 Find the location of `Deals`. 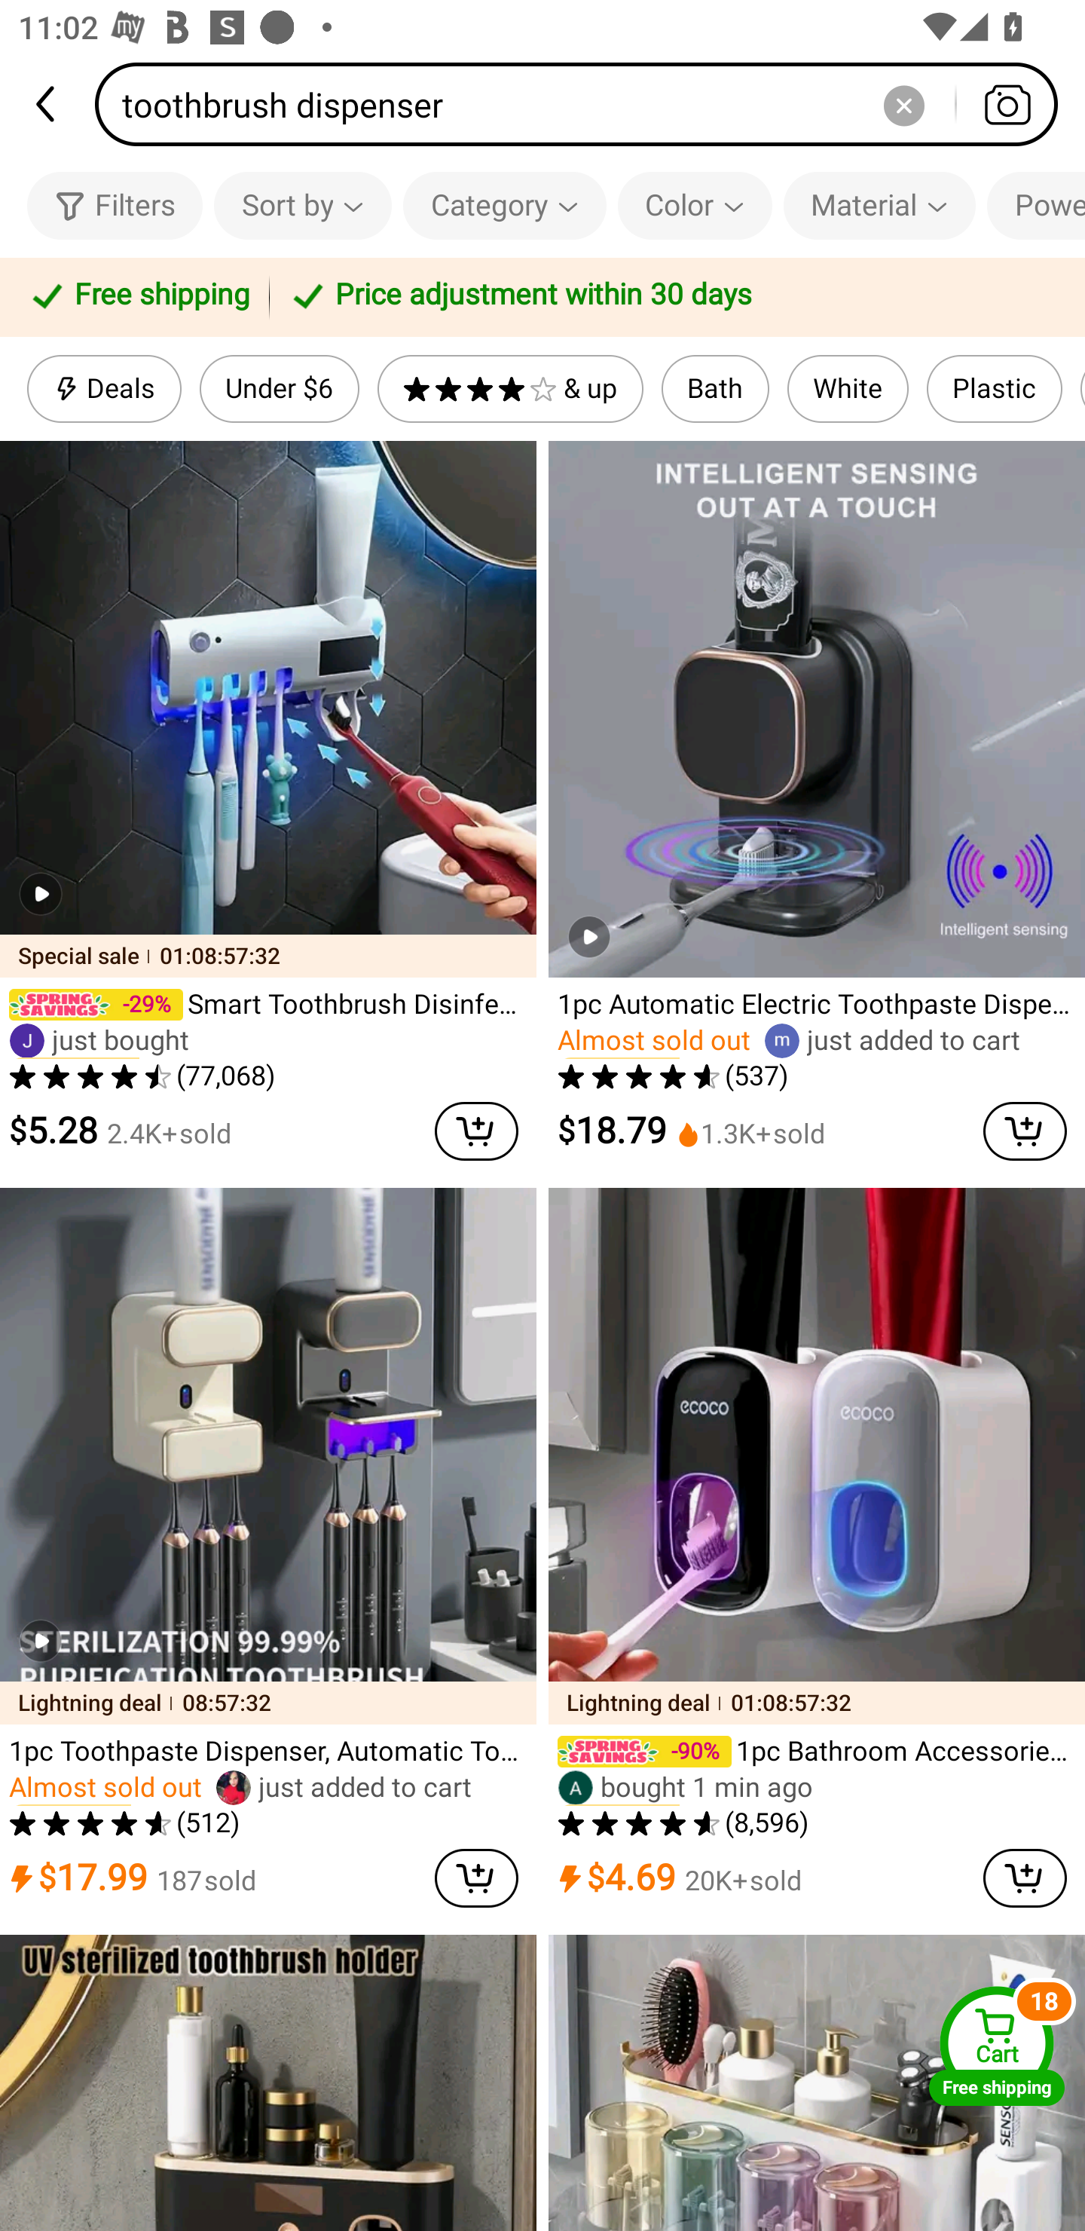

Deals is located at coordinates (104, 389).